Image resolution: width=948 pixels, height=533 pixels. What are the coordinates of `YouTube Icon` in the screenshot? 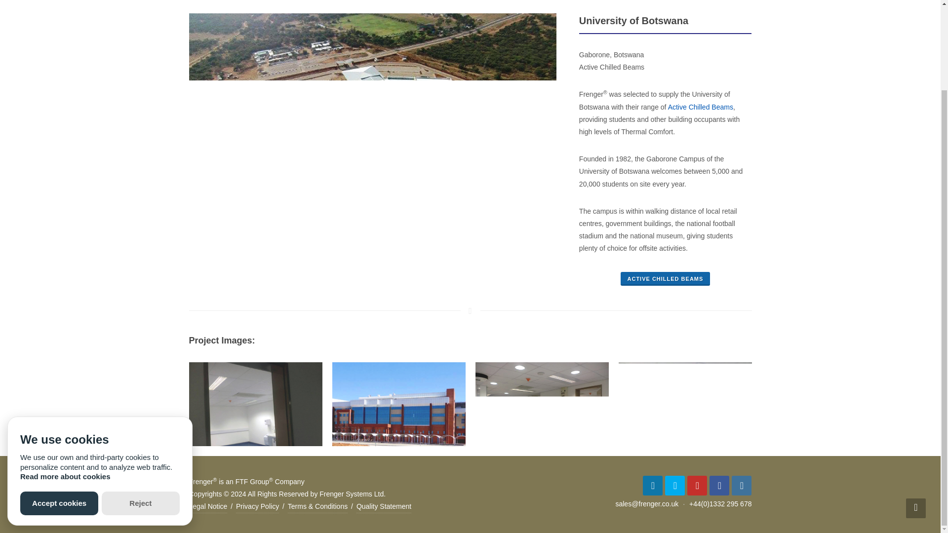 It's located at (697, 486).